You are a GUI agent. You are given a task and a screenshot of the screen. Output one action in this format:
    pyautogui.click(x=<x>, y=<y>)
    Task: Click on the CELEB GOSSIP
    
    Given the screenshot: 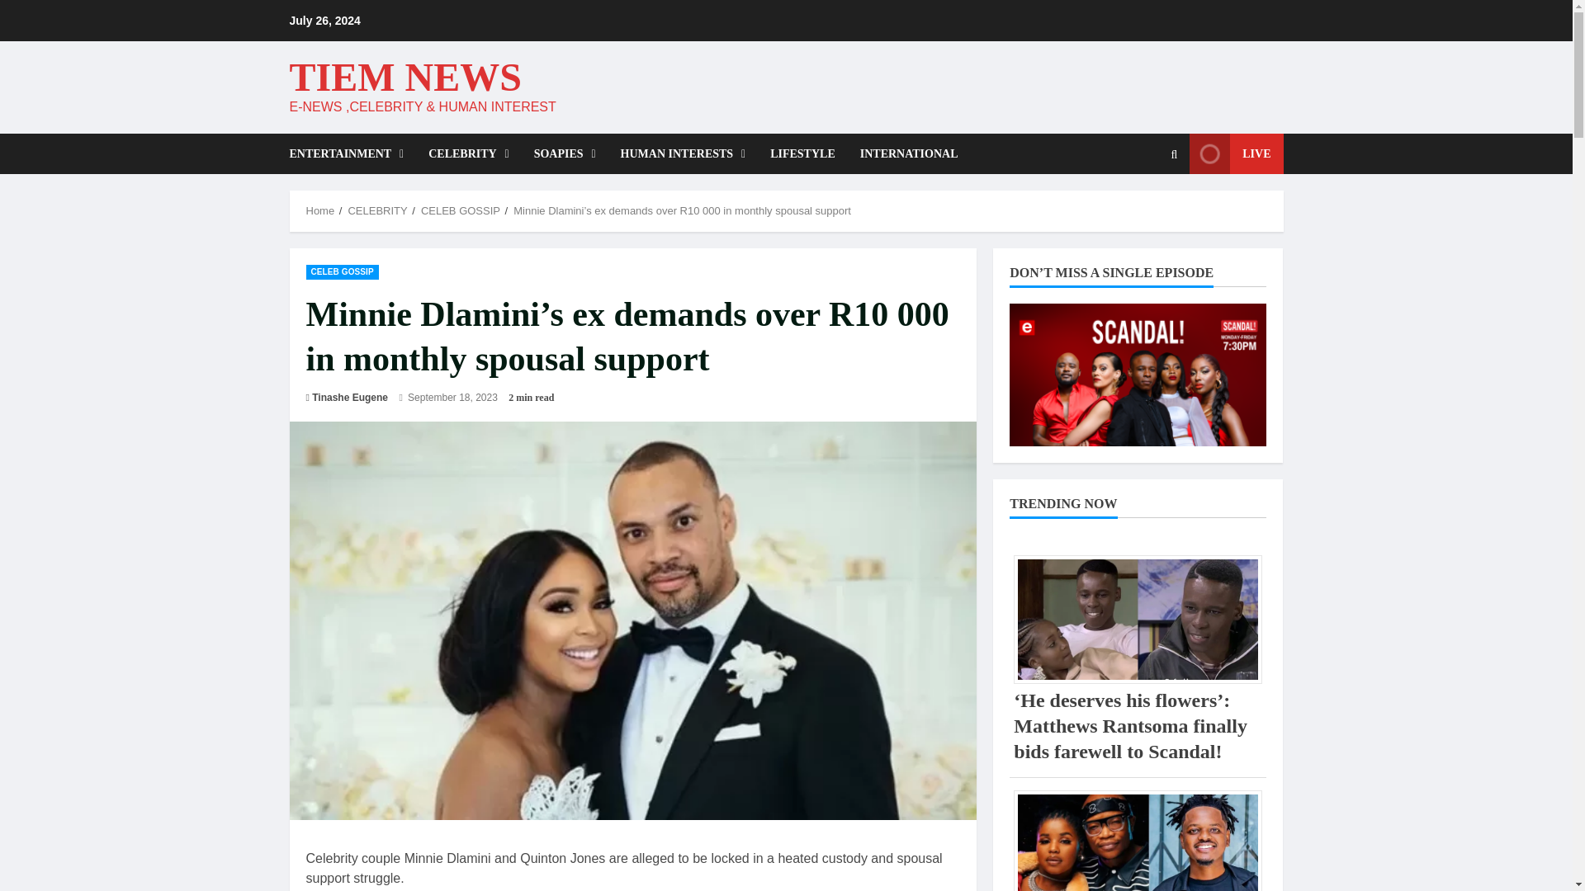 What is the action you would take?
    pyautogui.click(x=461, y=211)
    